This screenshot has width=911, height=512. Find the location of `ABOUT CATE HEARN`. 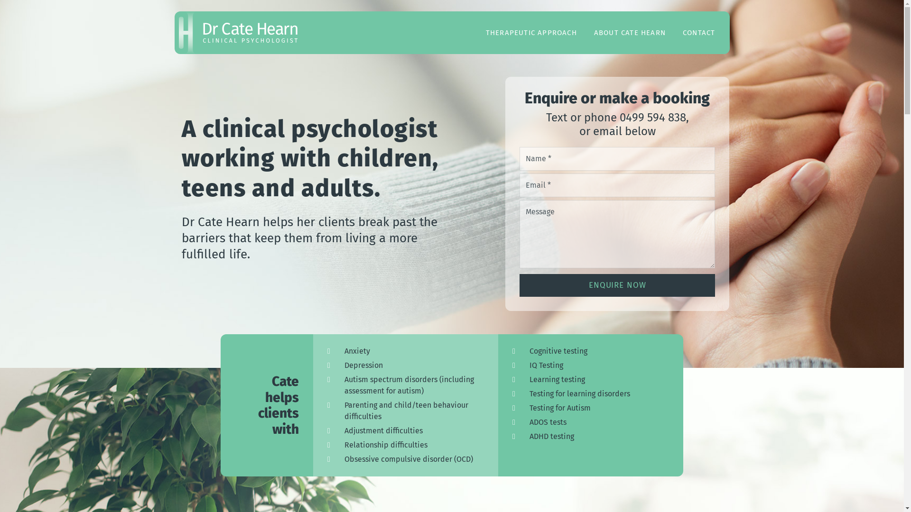

ABOUT CATE HEARN is located at coordinates (630, 33).